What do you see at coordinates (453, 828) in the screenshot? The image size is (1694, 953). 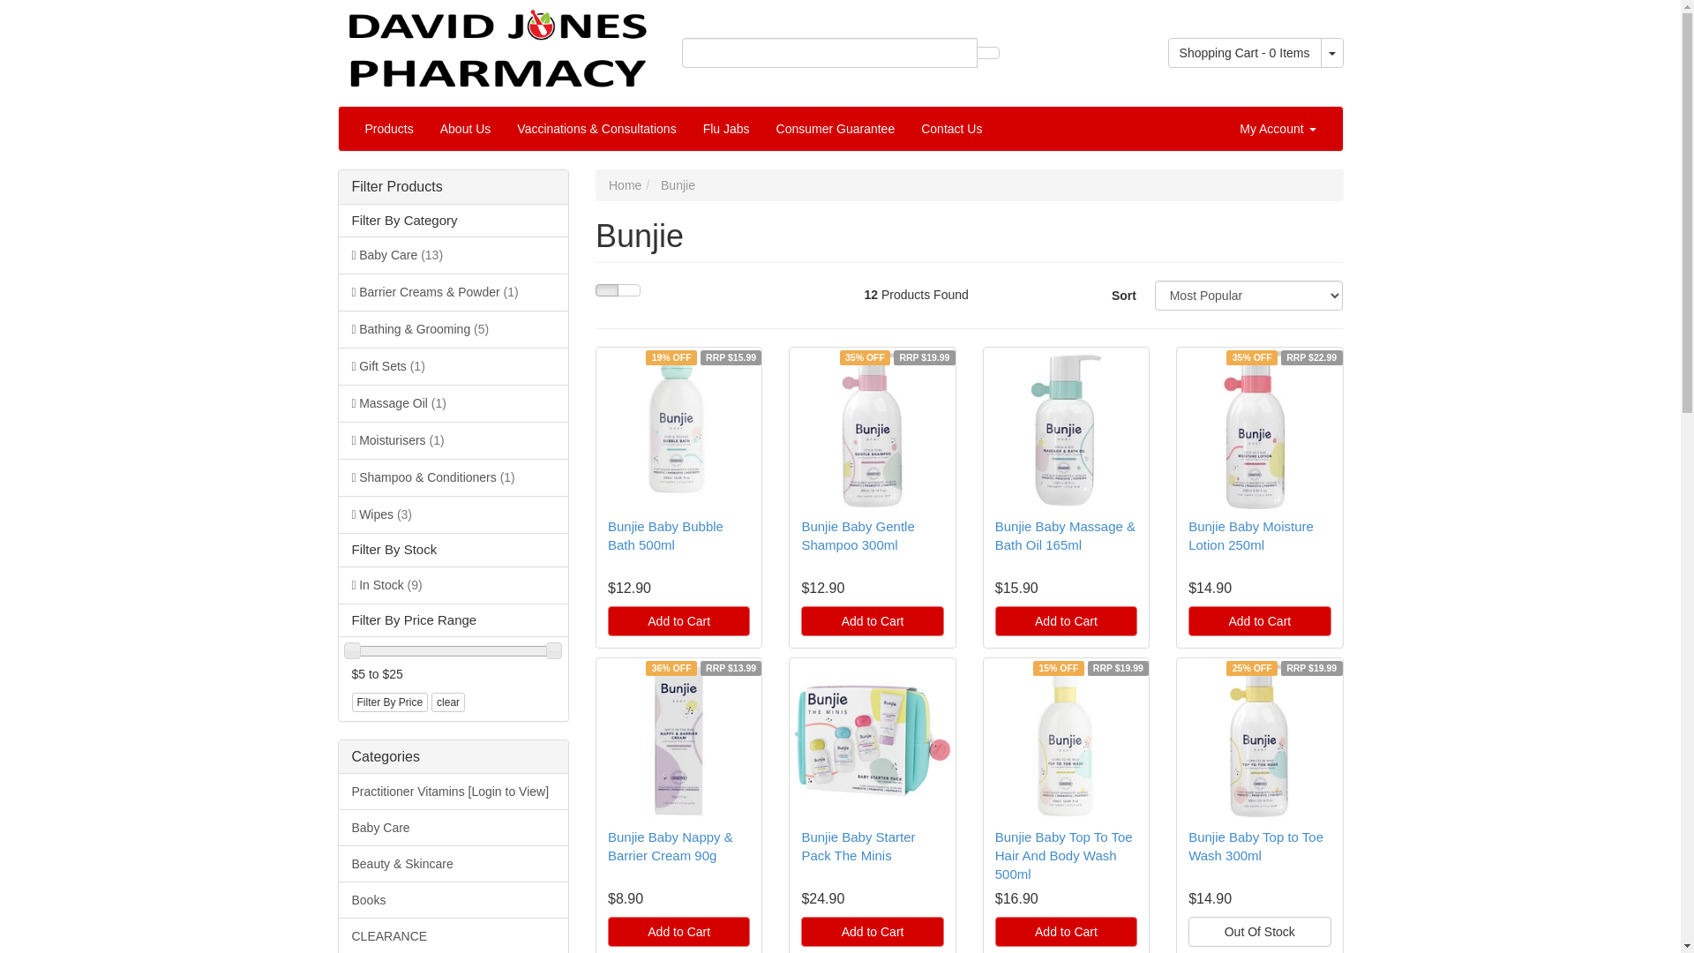 I see `Baby Care` at bounding box center [453, 828].